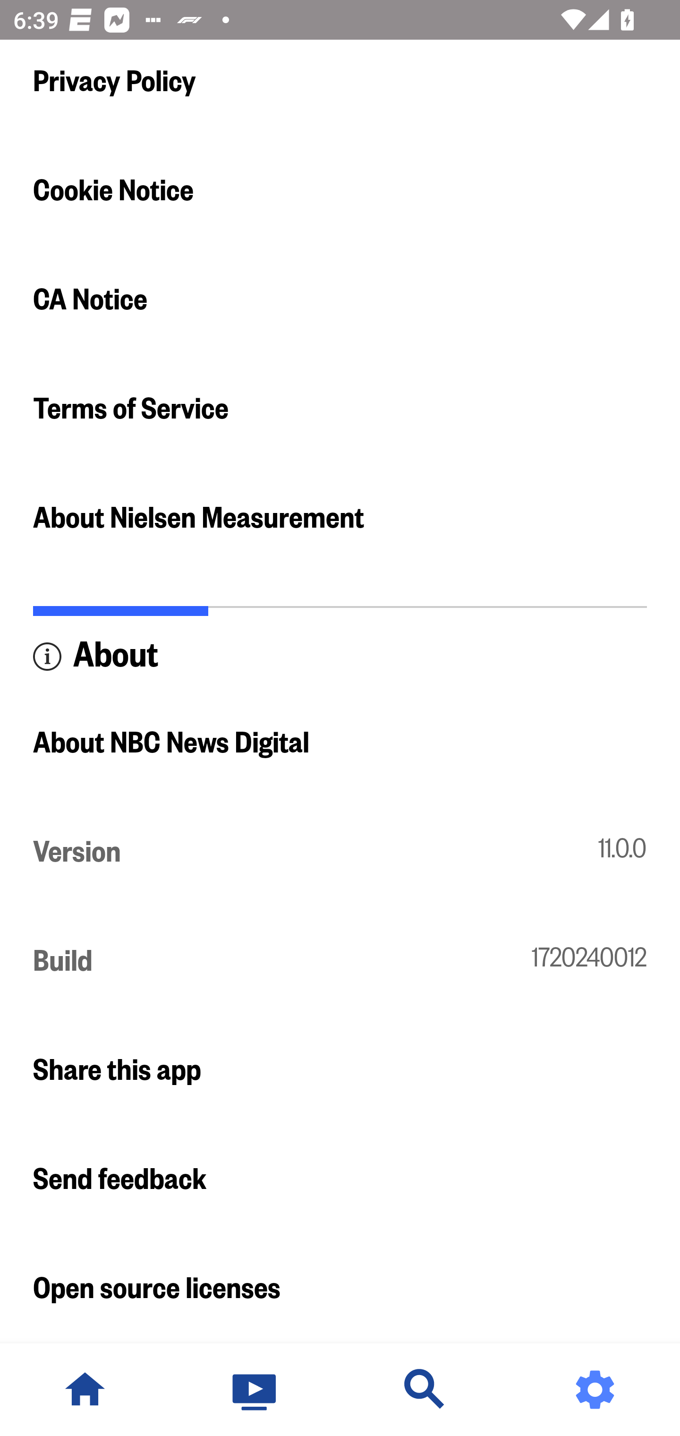 Image resolution: width=680 pixels, height=1436 pixels. What do you see at coordinates (255, 1390) in the screenshot?
I see `Watch` at bounding box center [255, 1390].